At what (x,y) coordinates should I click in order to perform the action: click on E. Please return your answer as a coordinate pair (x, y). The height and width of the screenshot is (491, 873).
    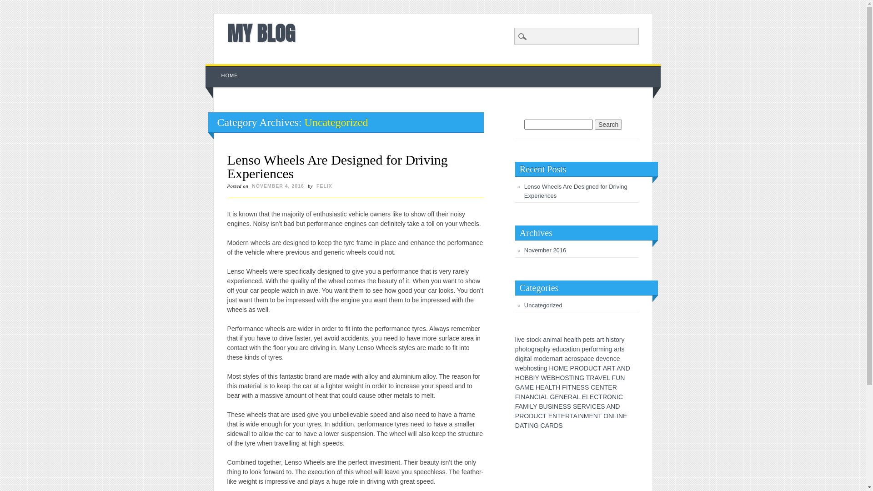
    Looking at the image, I should click on (550, 416).